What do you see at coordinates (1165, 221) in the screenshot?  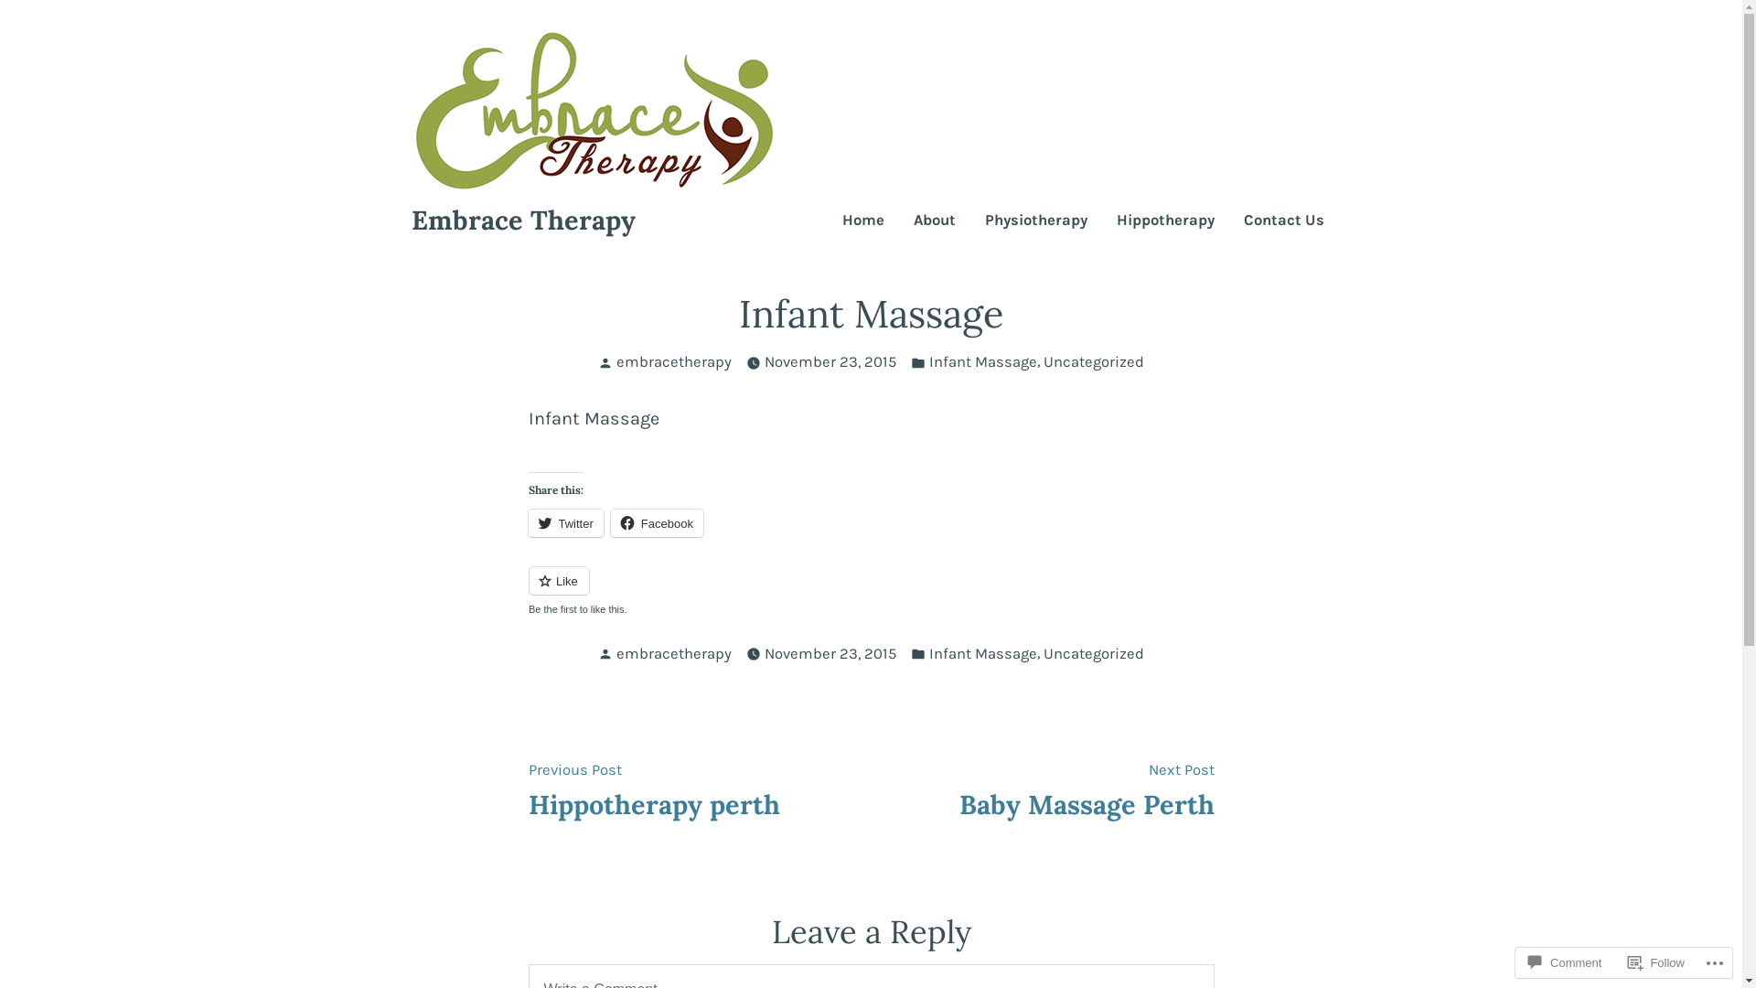 I see `Hippotherapy` at bounding box center [1165, 221].